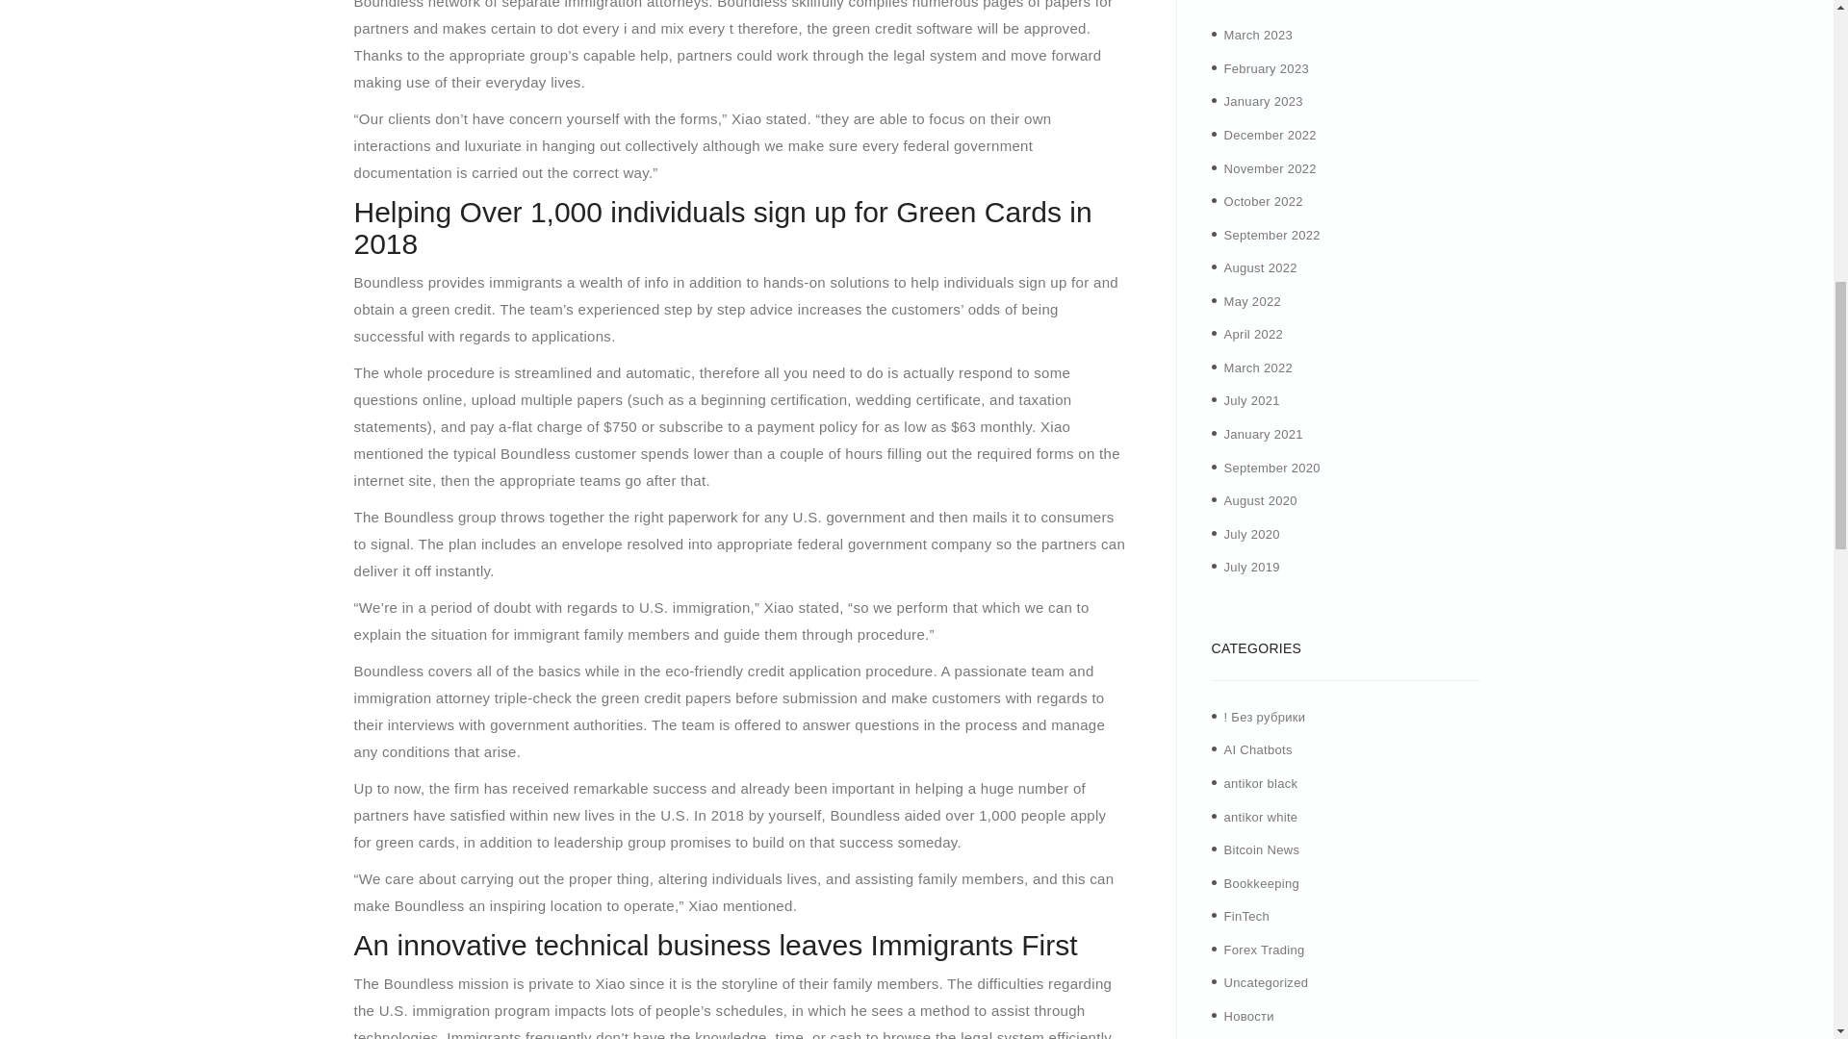 The height and width of the screenshot is (1039, 1848). I want to click on March 2023, so click(1259, 35).